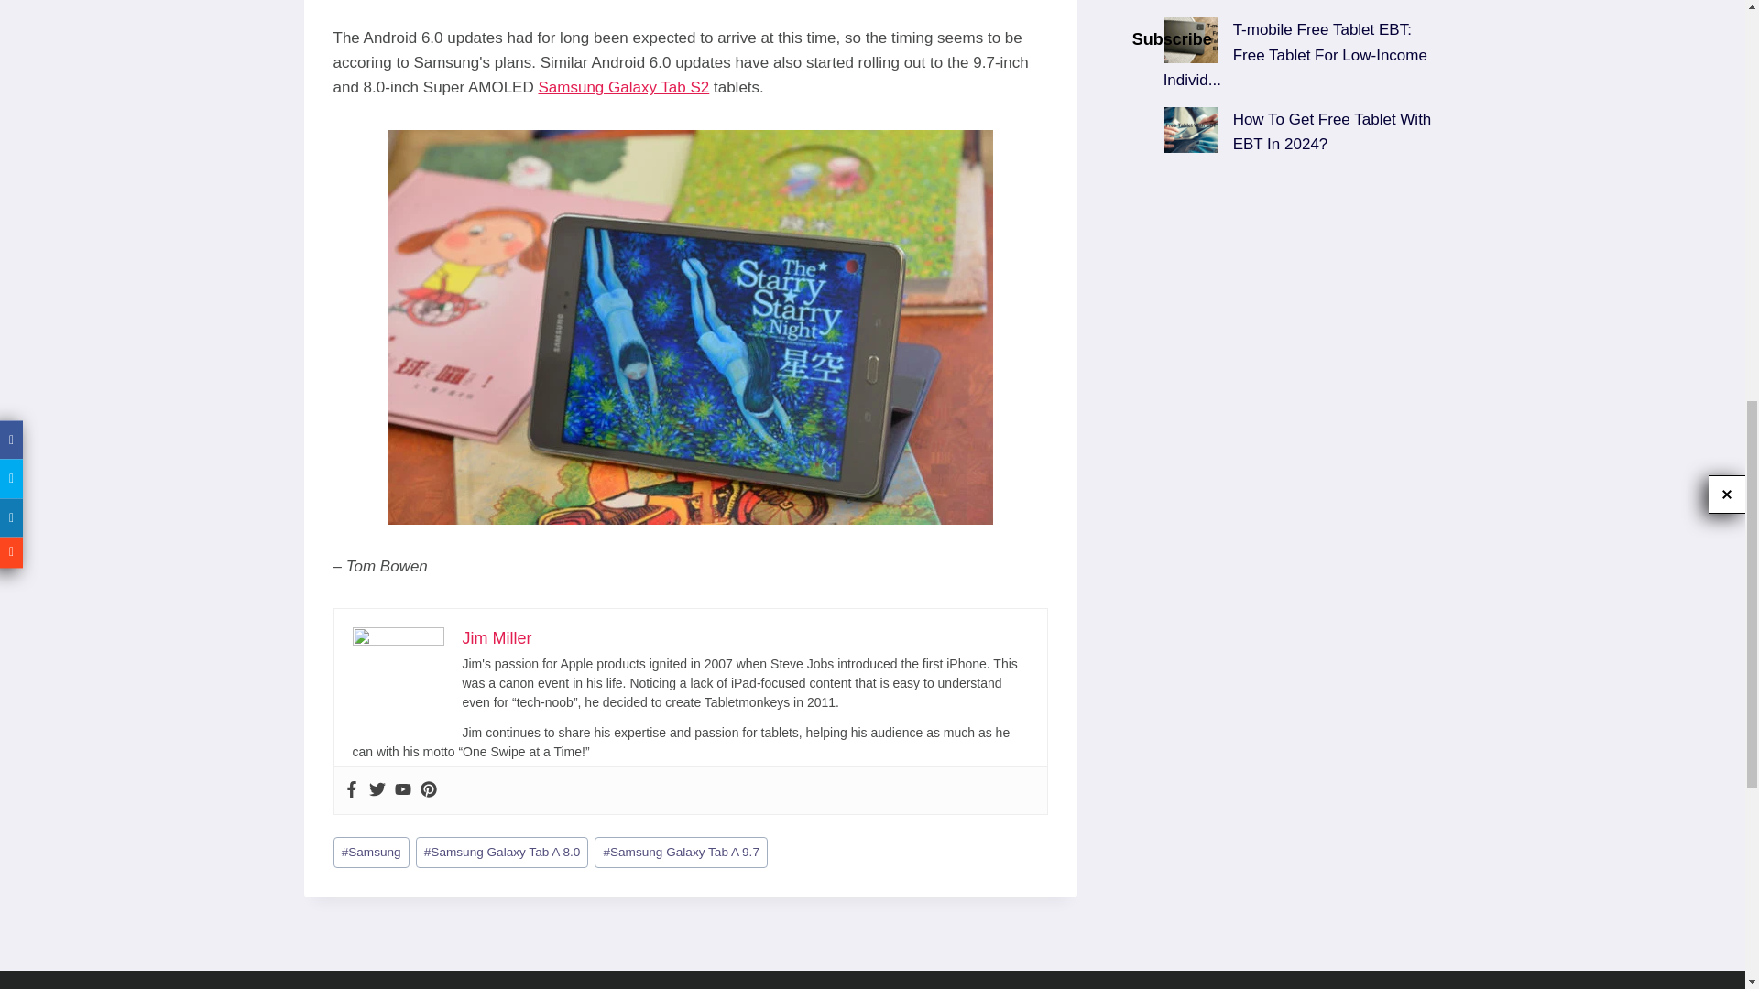 The image size is (1759, 989). I want to click on Samsung Galaxy Tab S2, so click(623, 87).